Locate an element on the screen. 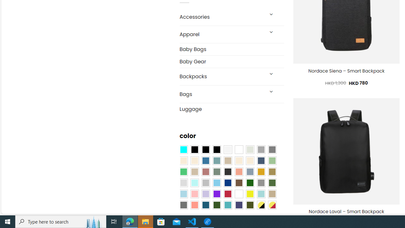 The height and width of the screenshot is (228, 405). Ash Gray is located at coordinates (250, 150).